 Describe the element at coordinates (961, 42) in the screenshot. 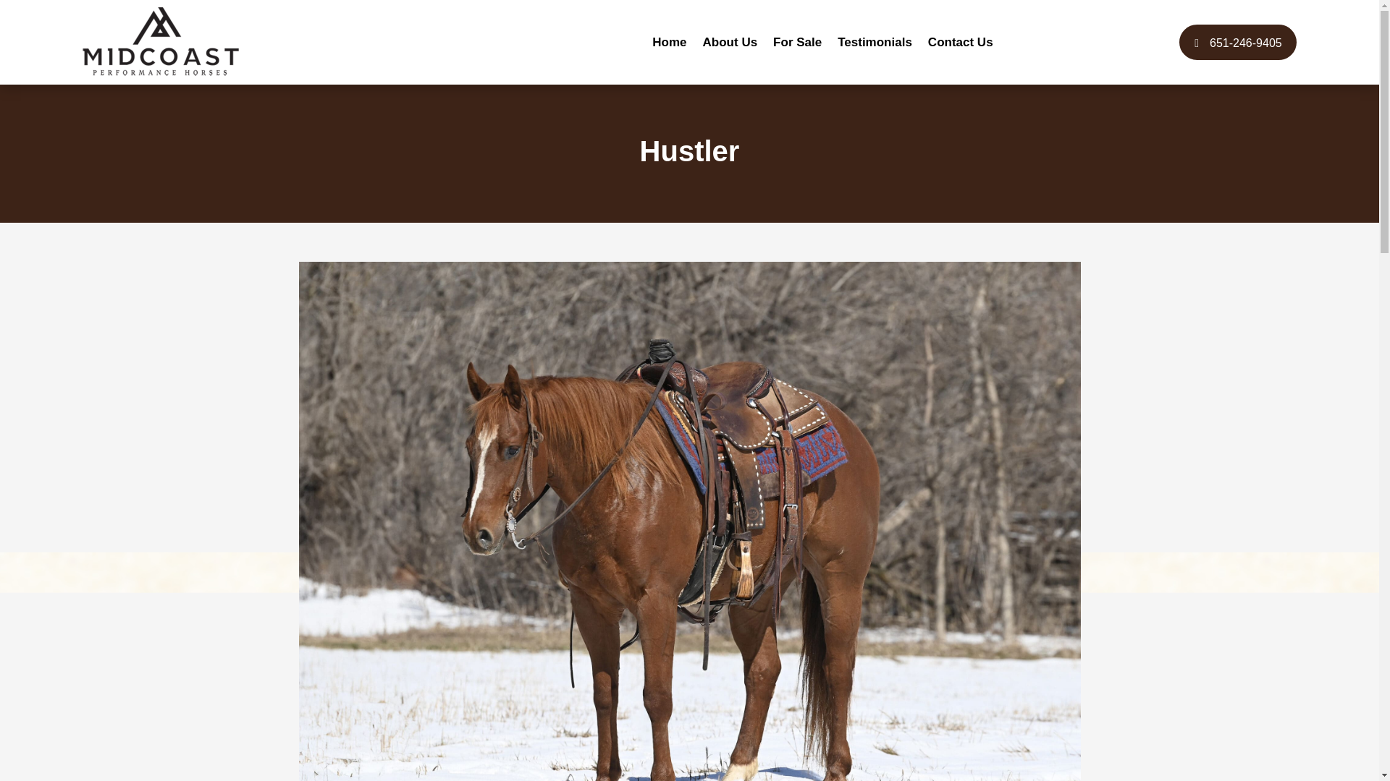

I see `Contact Us` at that location.